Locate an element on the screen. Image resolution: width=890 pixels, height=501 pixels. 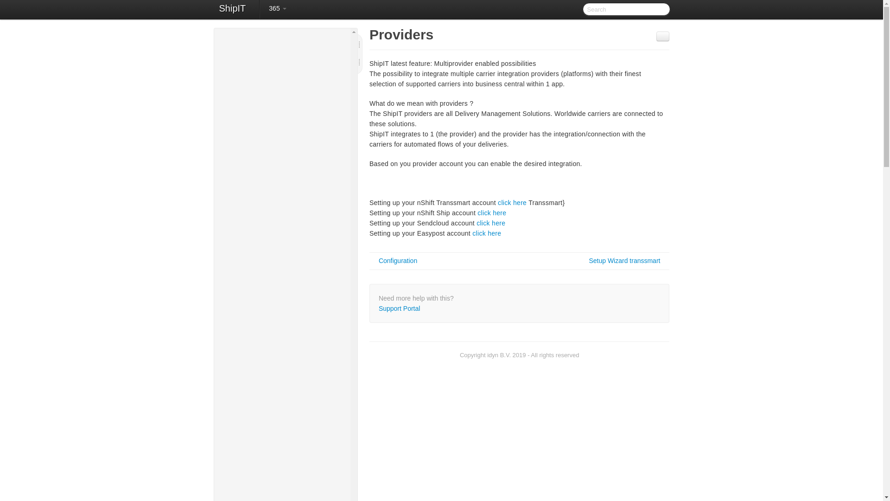
Filter Templates is located at coordinates (300, 225).